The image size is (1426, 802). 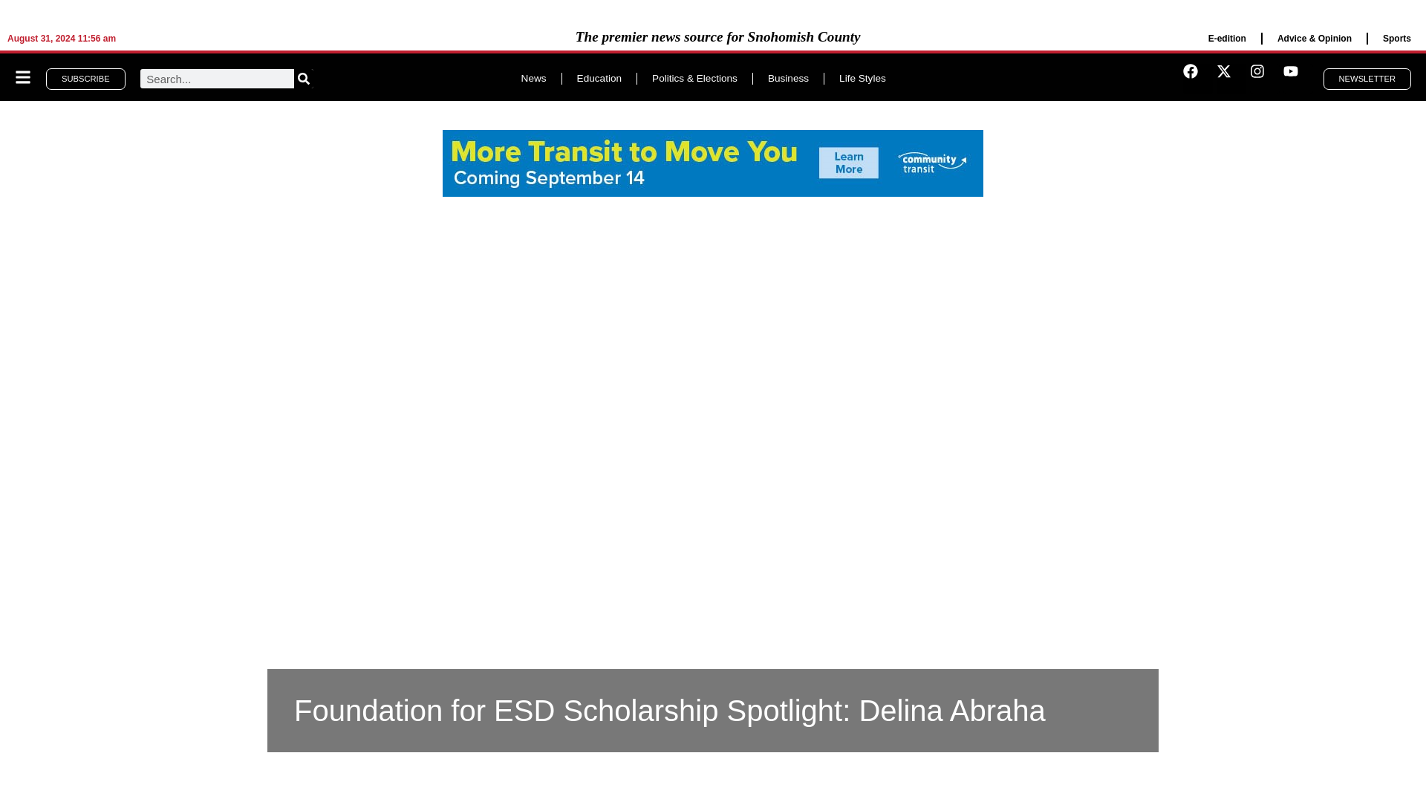 What do you see at coordinates (85, 79) in the screenshot?
I see `SUBSCRIBE` at bounding box center [85, 79].